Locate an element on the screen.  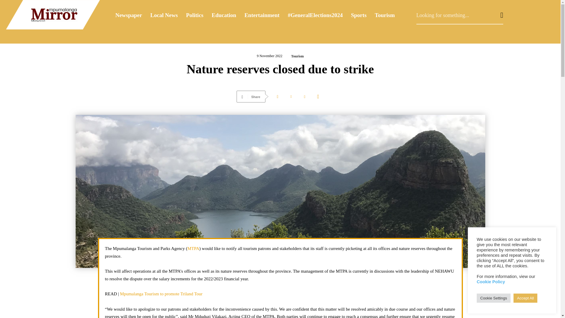
WhatsApp is located at coordinates (318, 96).